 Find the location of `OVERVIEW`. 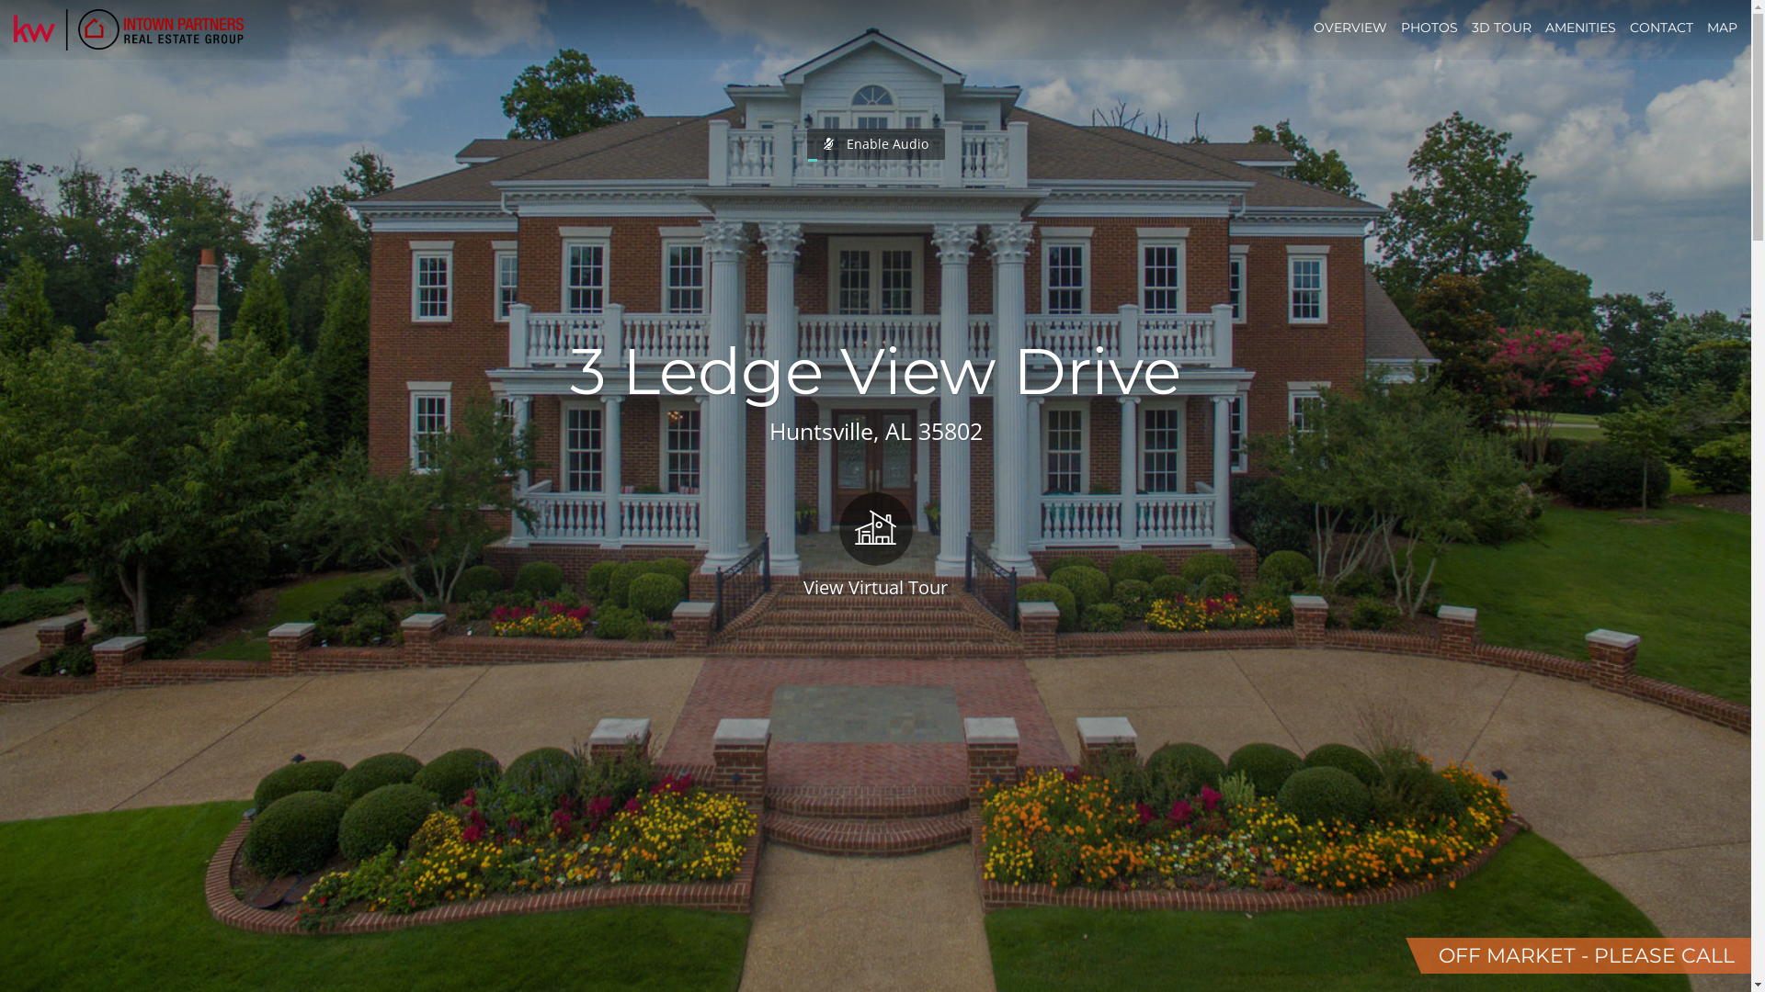

OVERVIEW is located at coordinates (1350, 28).